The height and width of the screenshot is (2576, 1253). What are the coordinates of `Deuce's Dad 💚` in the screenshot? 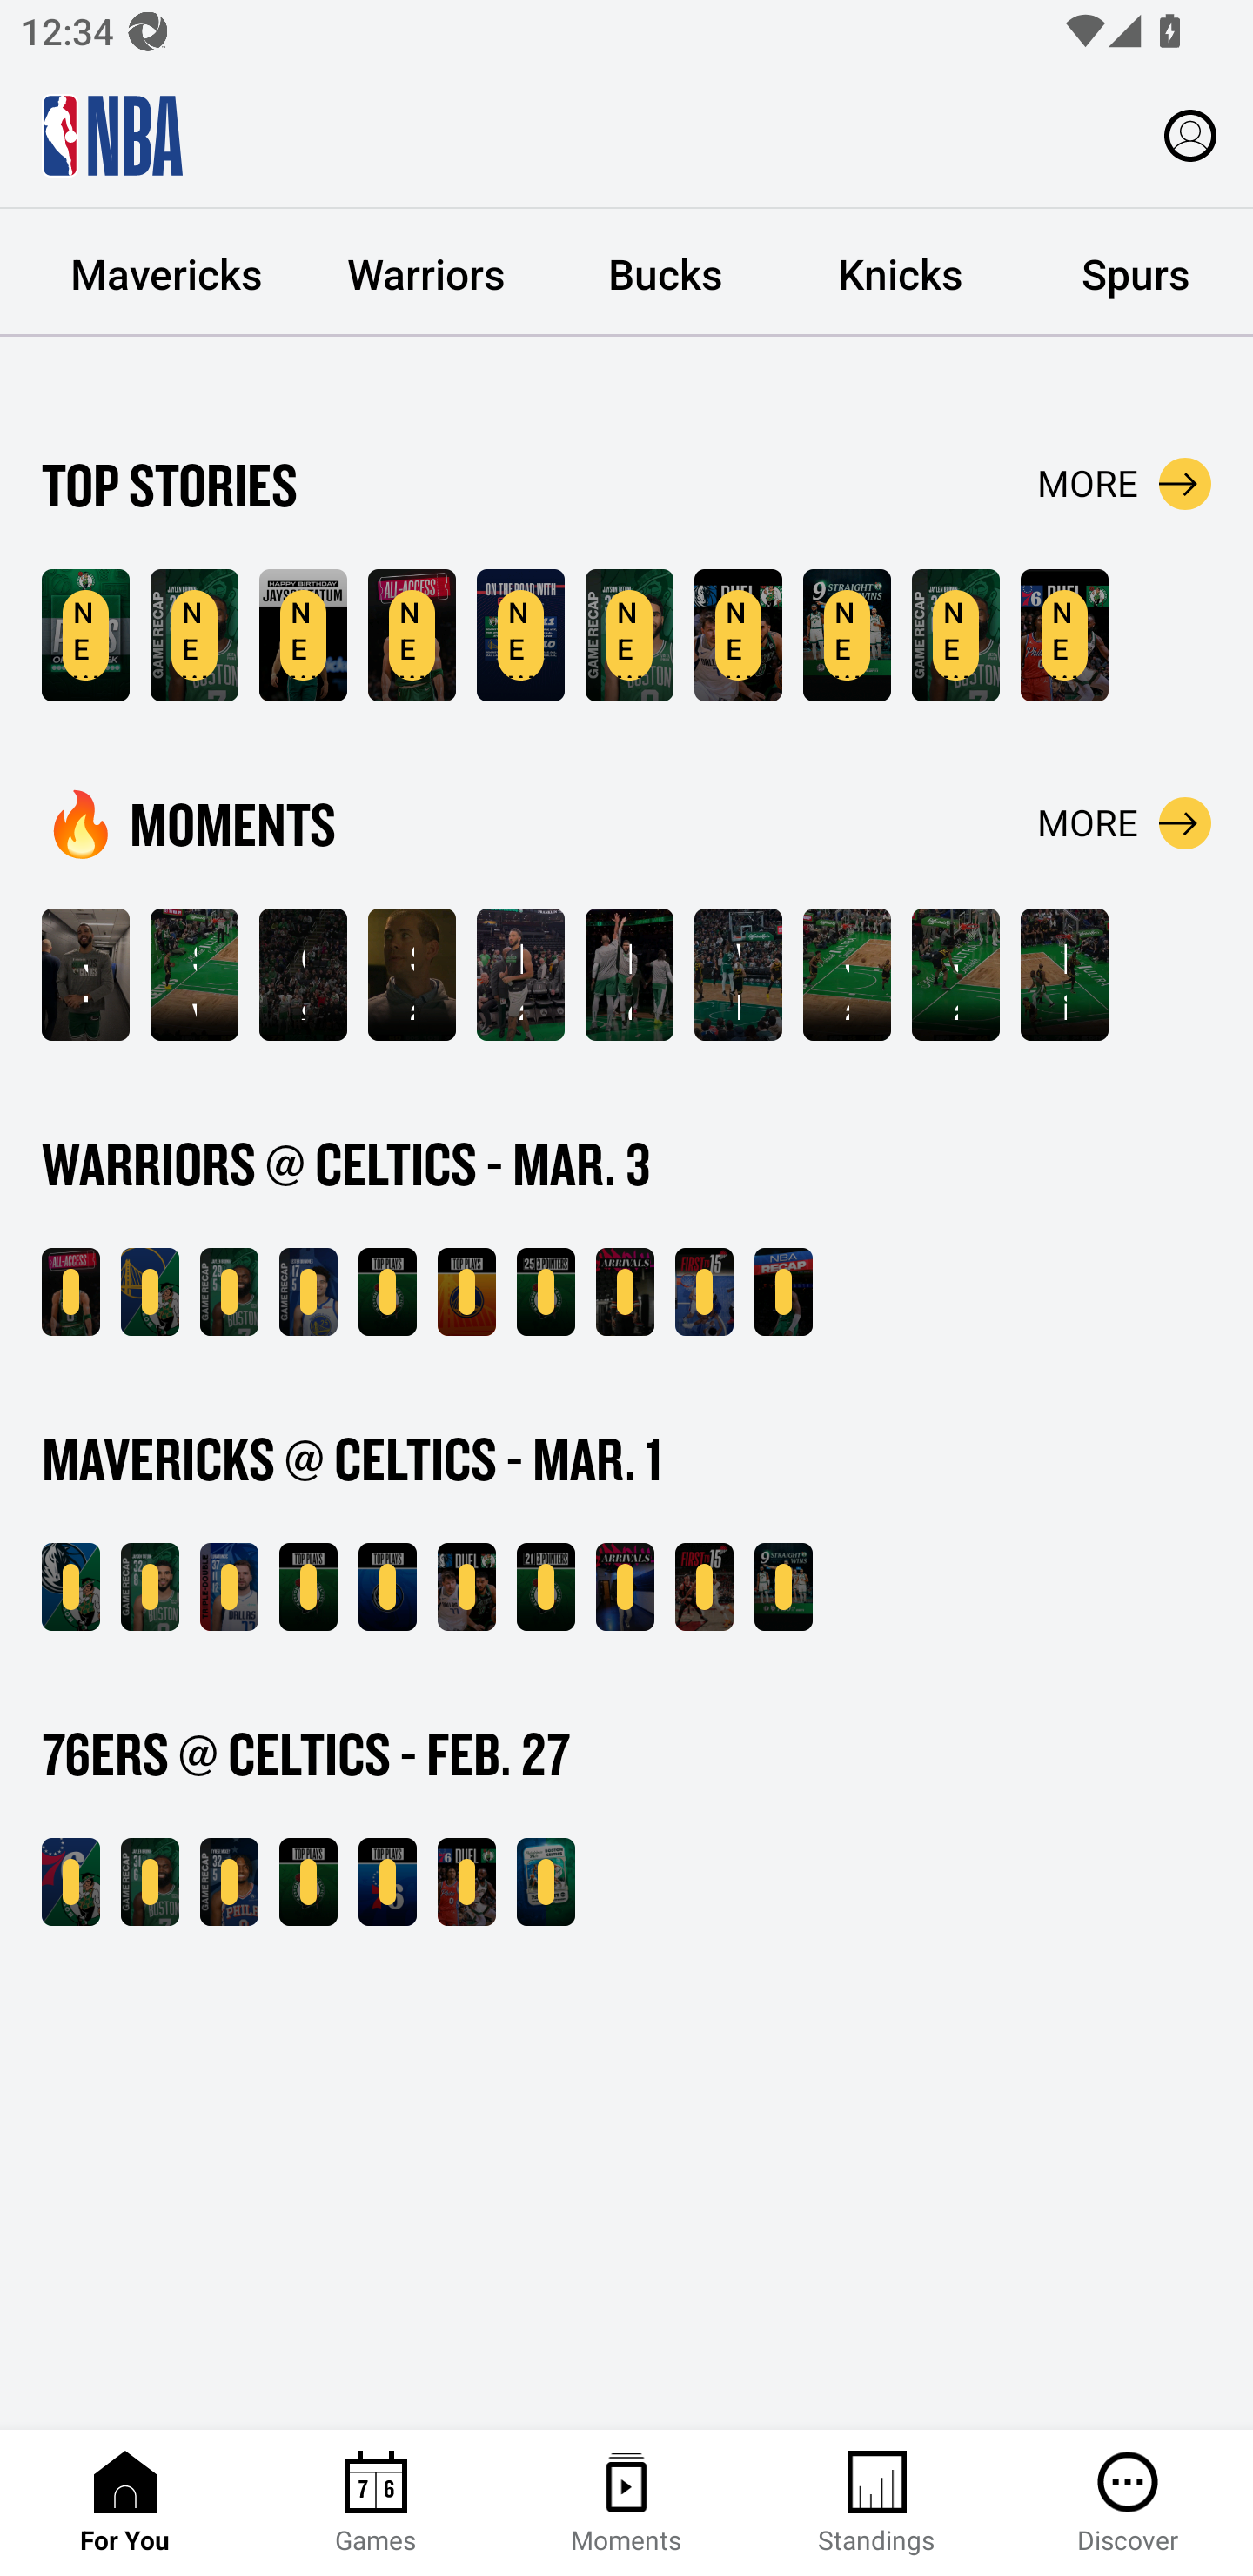 It's located at (629, 975).